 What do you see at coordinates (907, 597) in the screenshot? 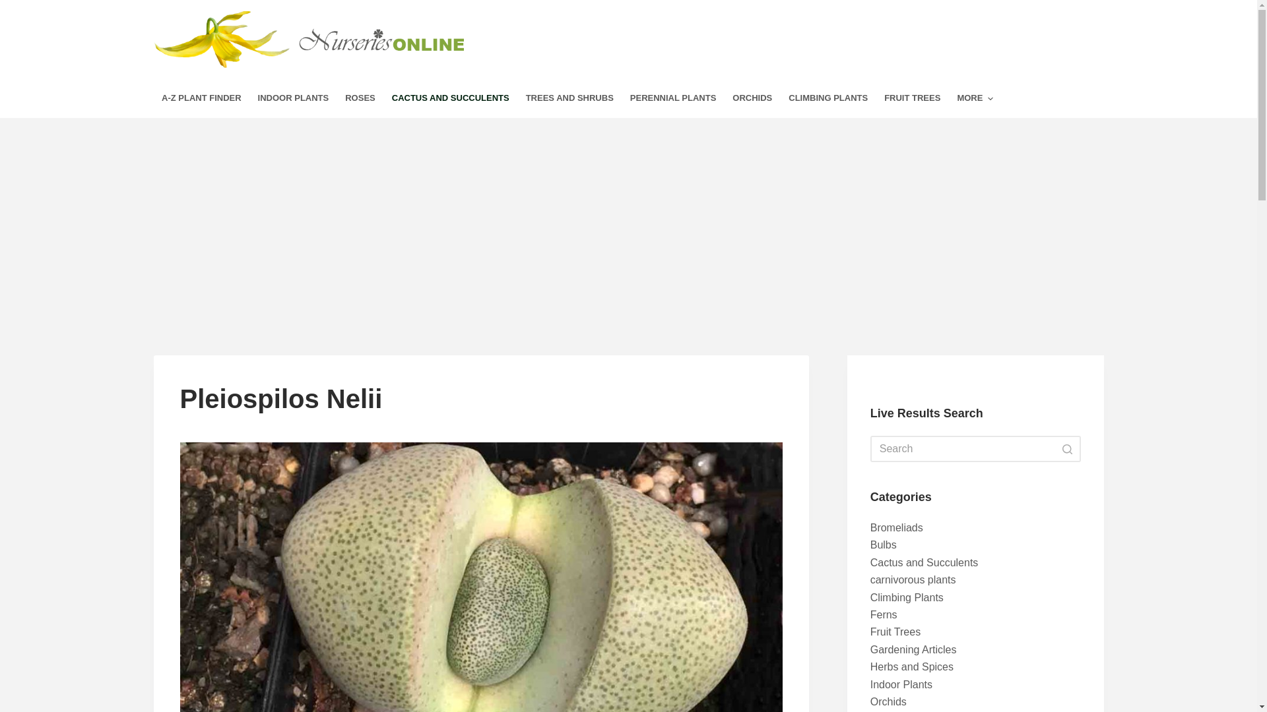
I see `Climbing Plants` at bounding box center [907, 597].